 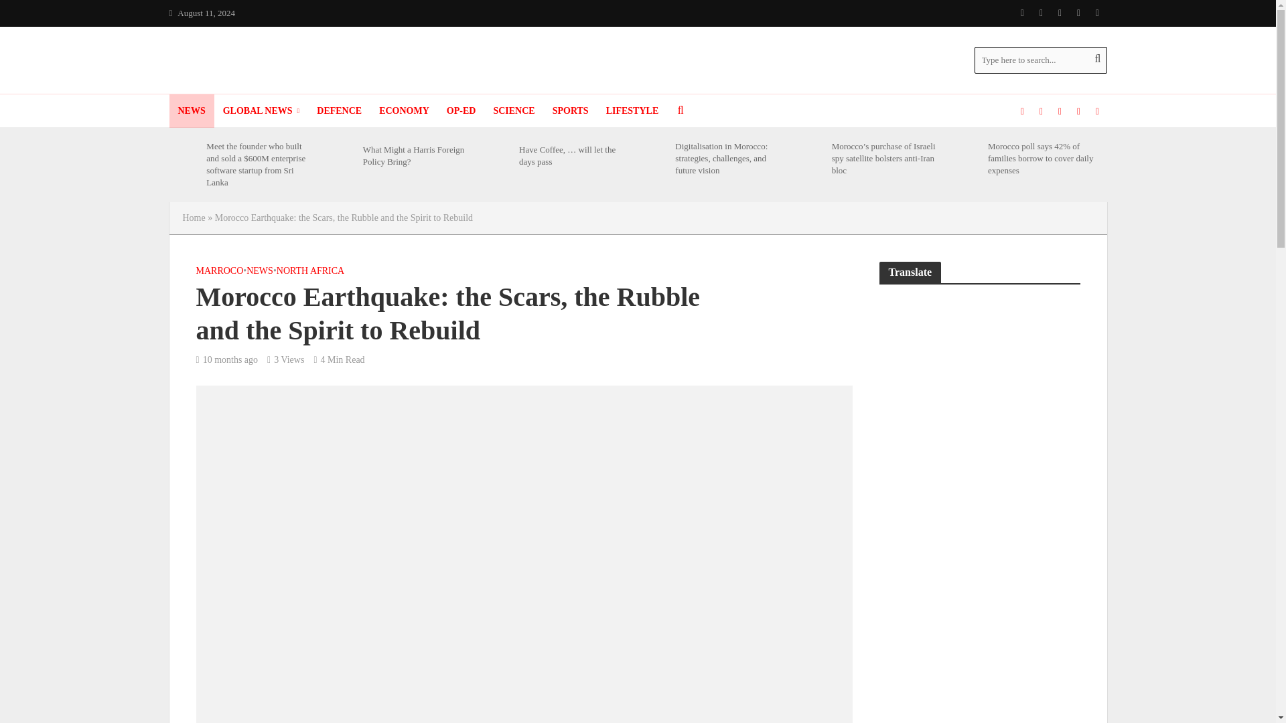 What do you see at coordinates (190, 111) in the screenshot?
I see `NEWS` at bounding box center [190, 111].